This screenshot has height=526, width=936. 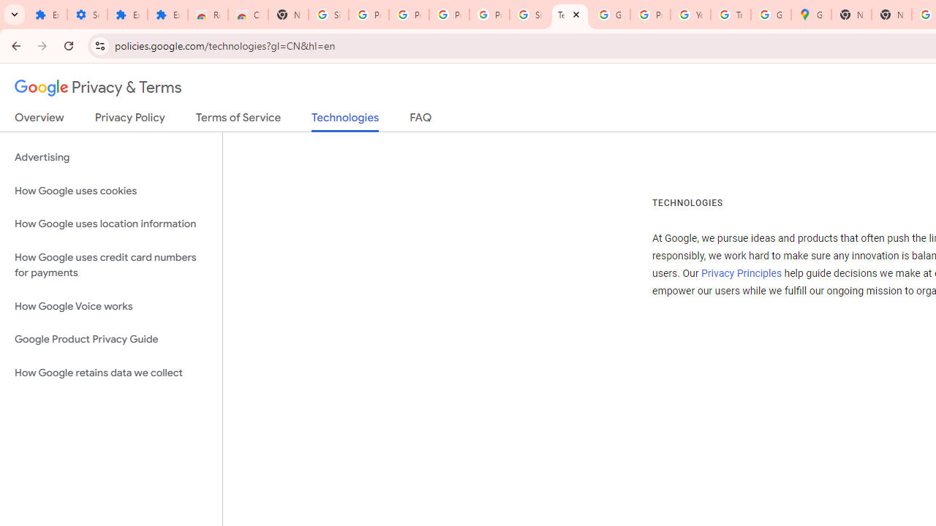 What do you see at coordinates (111, 264) in the screenshot?
I see `How Google uses credit card numbers for payments` at bounding box center [111, 264].